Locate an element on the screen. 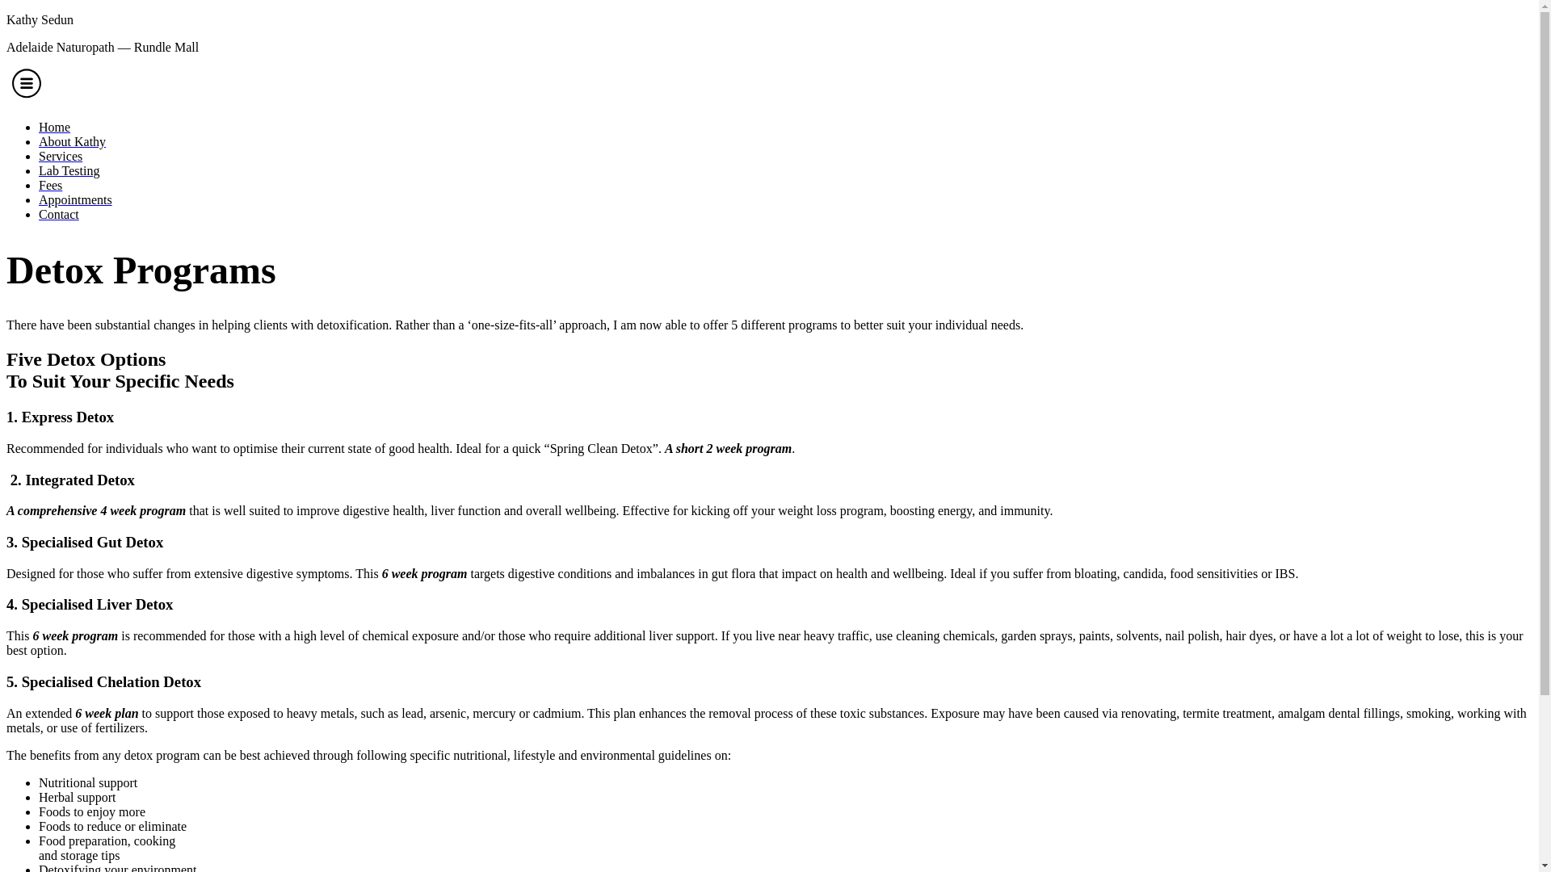 This screenshot has height=872, width=1551. Appointments is located at coordinates (785, 200).